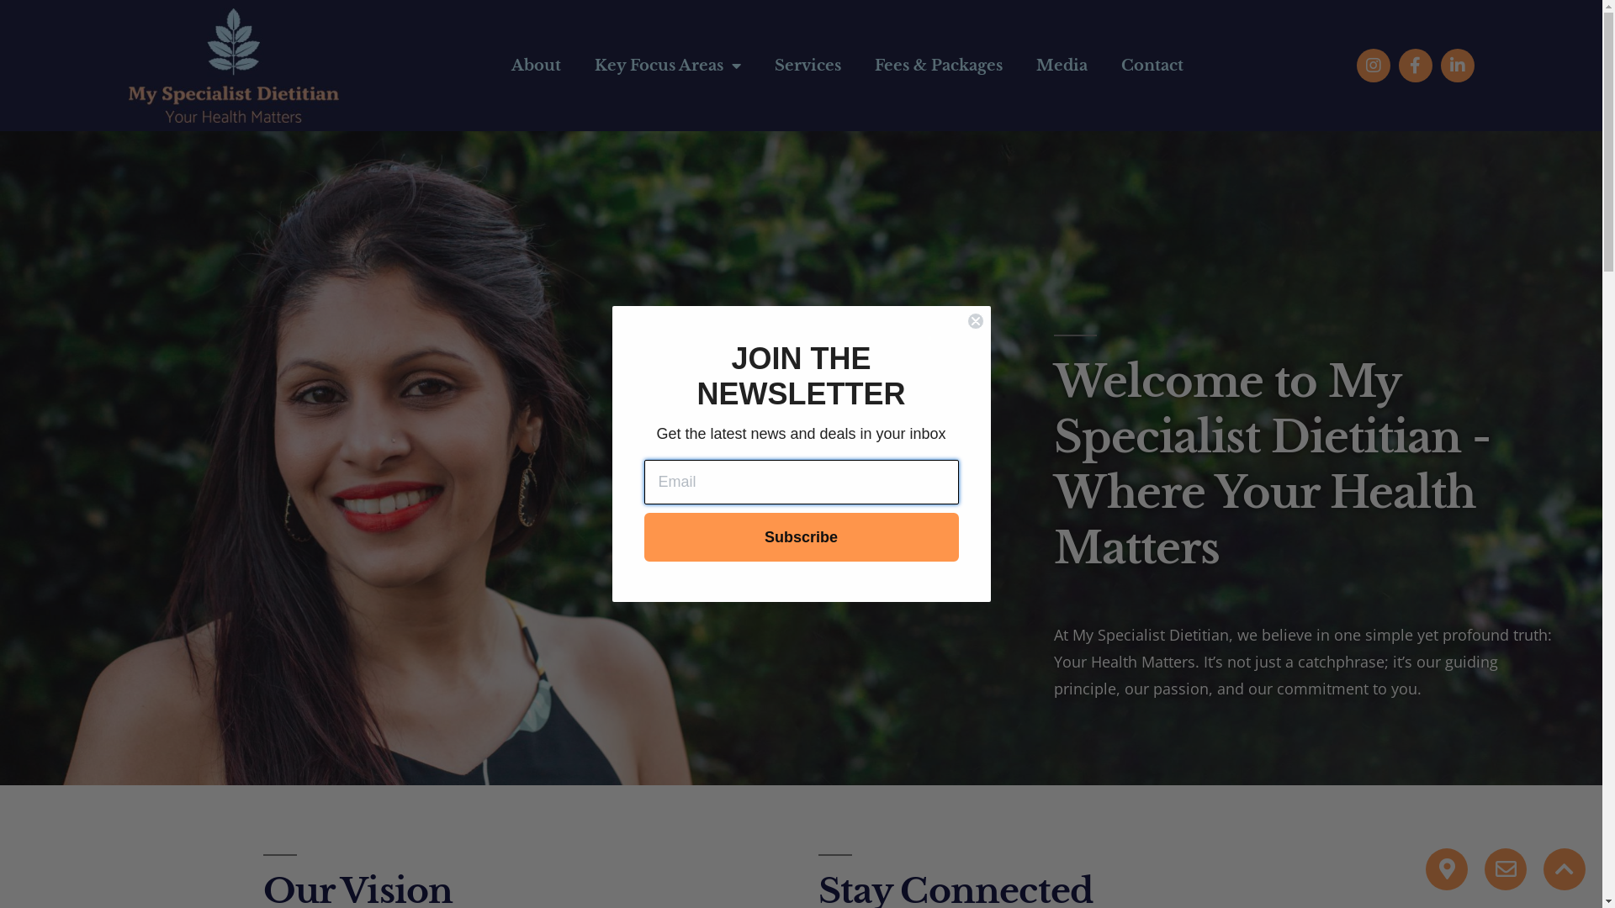  I want to click on Key Focus Areas, so click(668, 66).